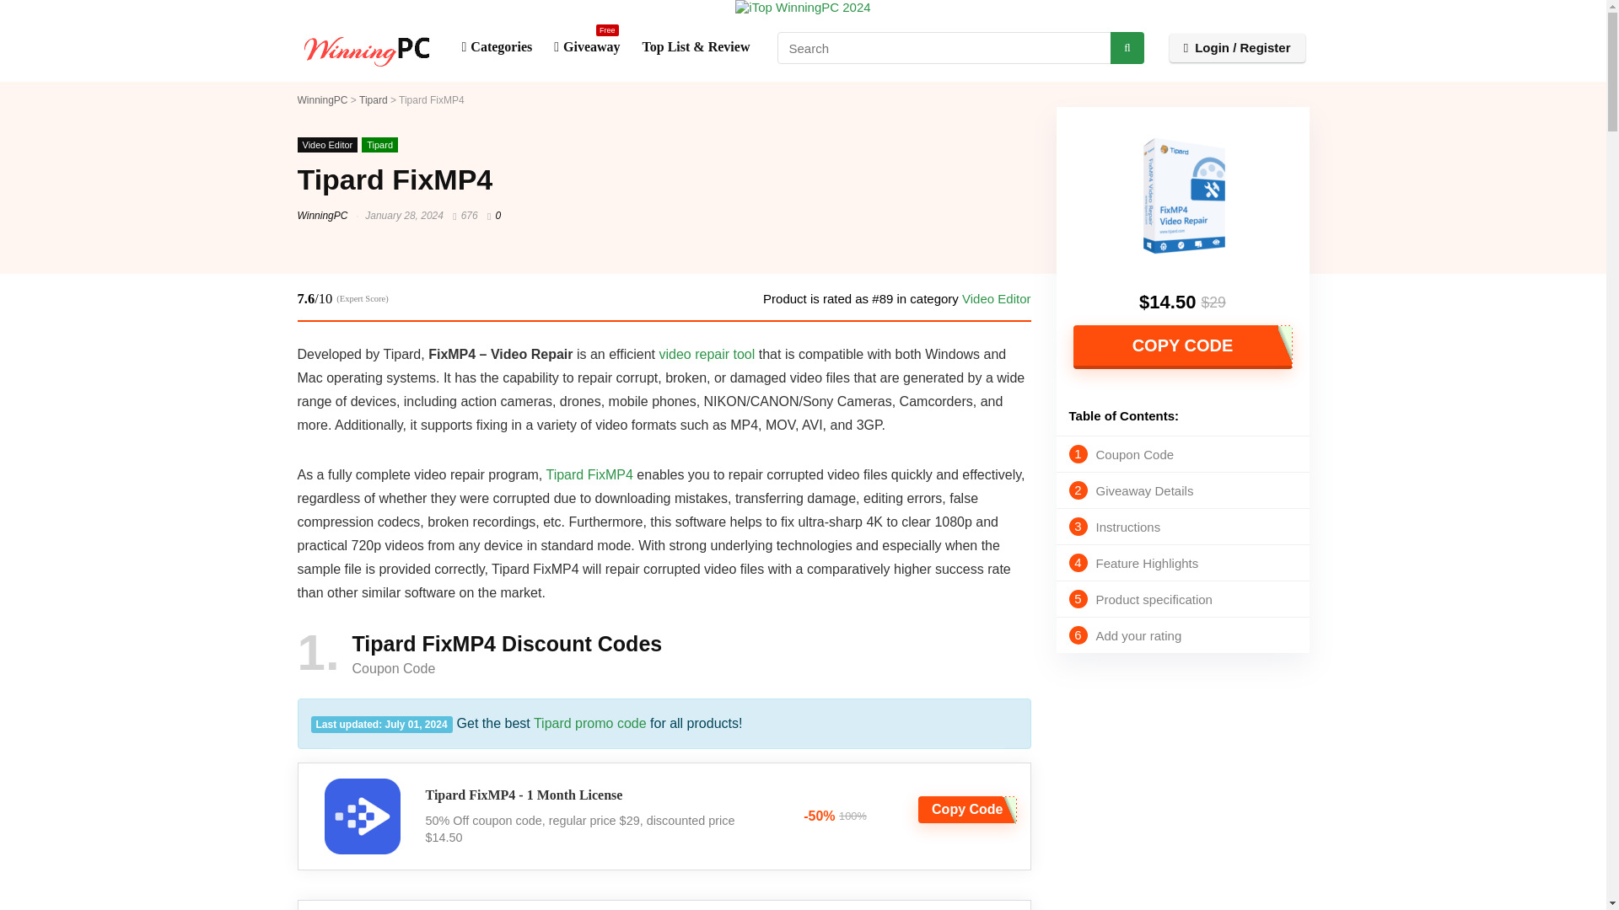 The height and width of the screenshot is (910, 1619). What do you see at coordinates (707, 354) in the screenshot?
I see `video repair tool` at bounding box center [707, 354].